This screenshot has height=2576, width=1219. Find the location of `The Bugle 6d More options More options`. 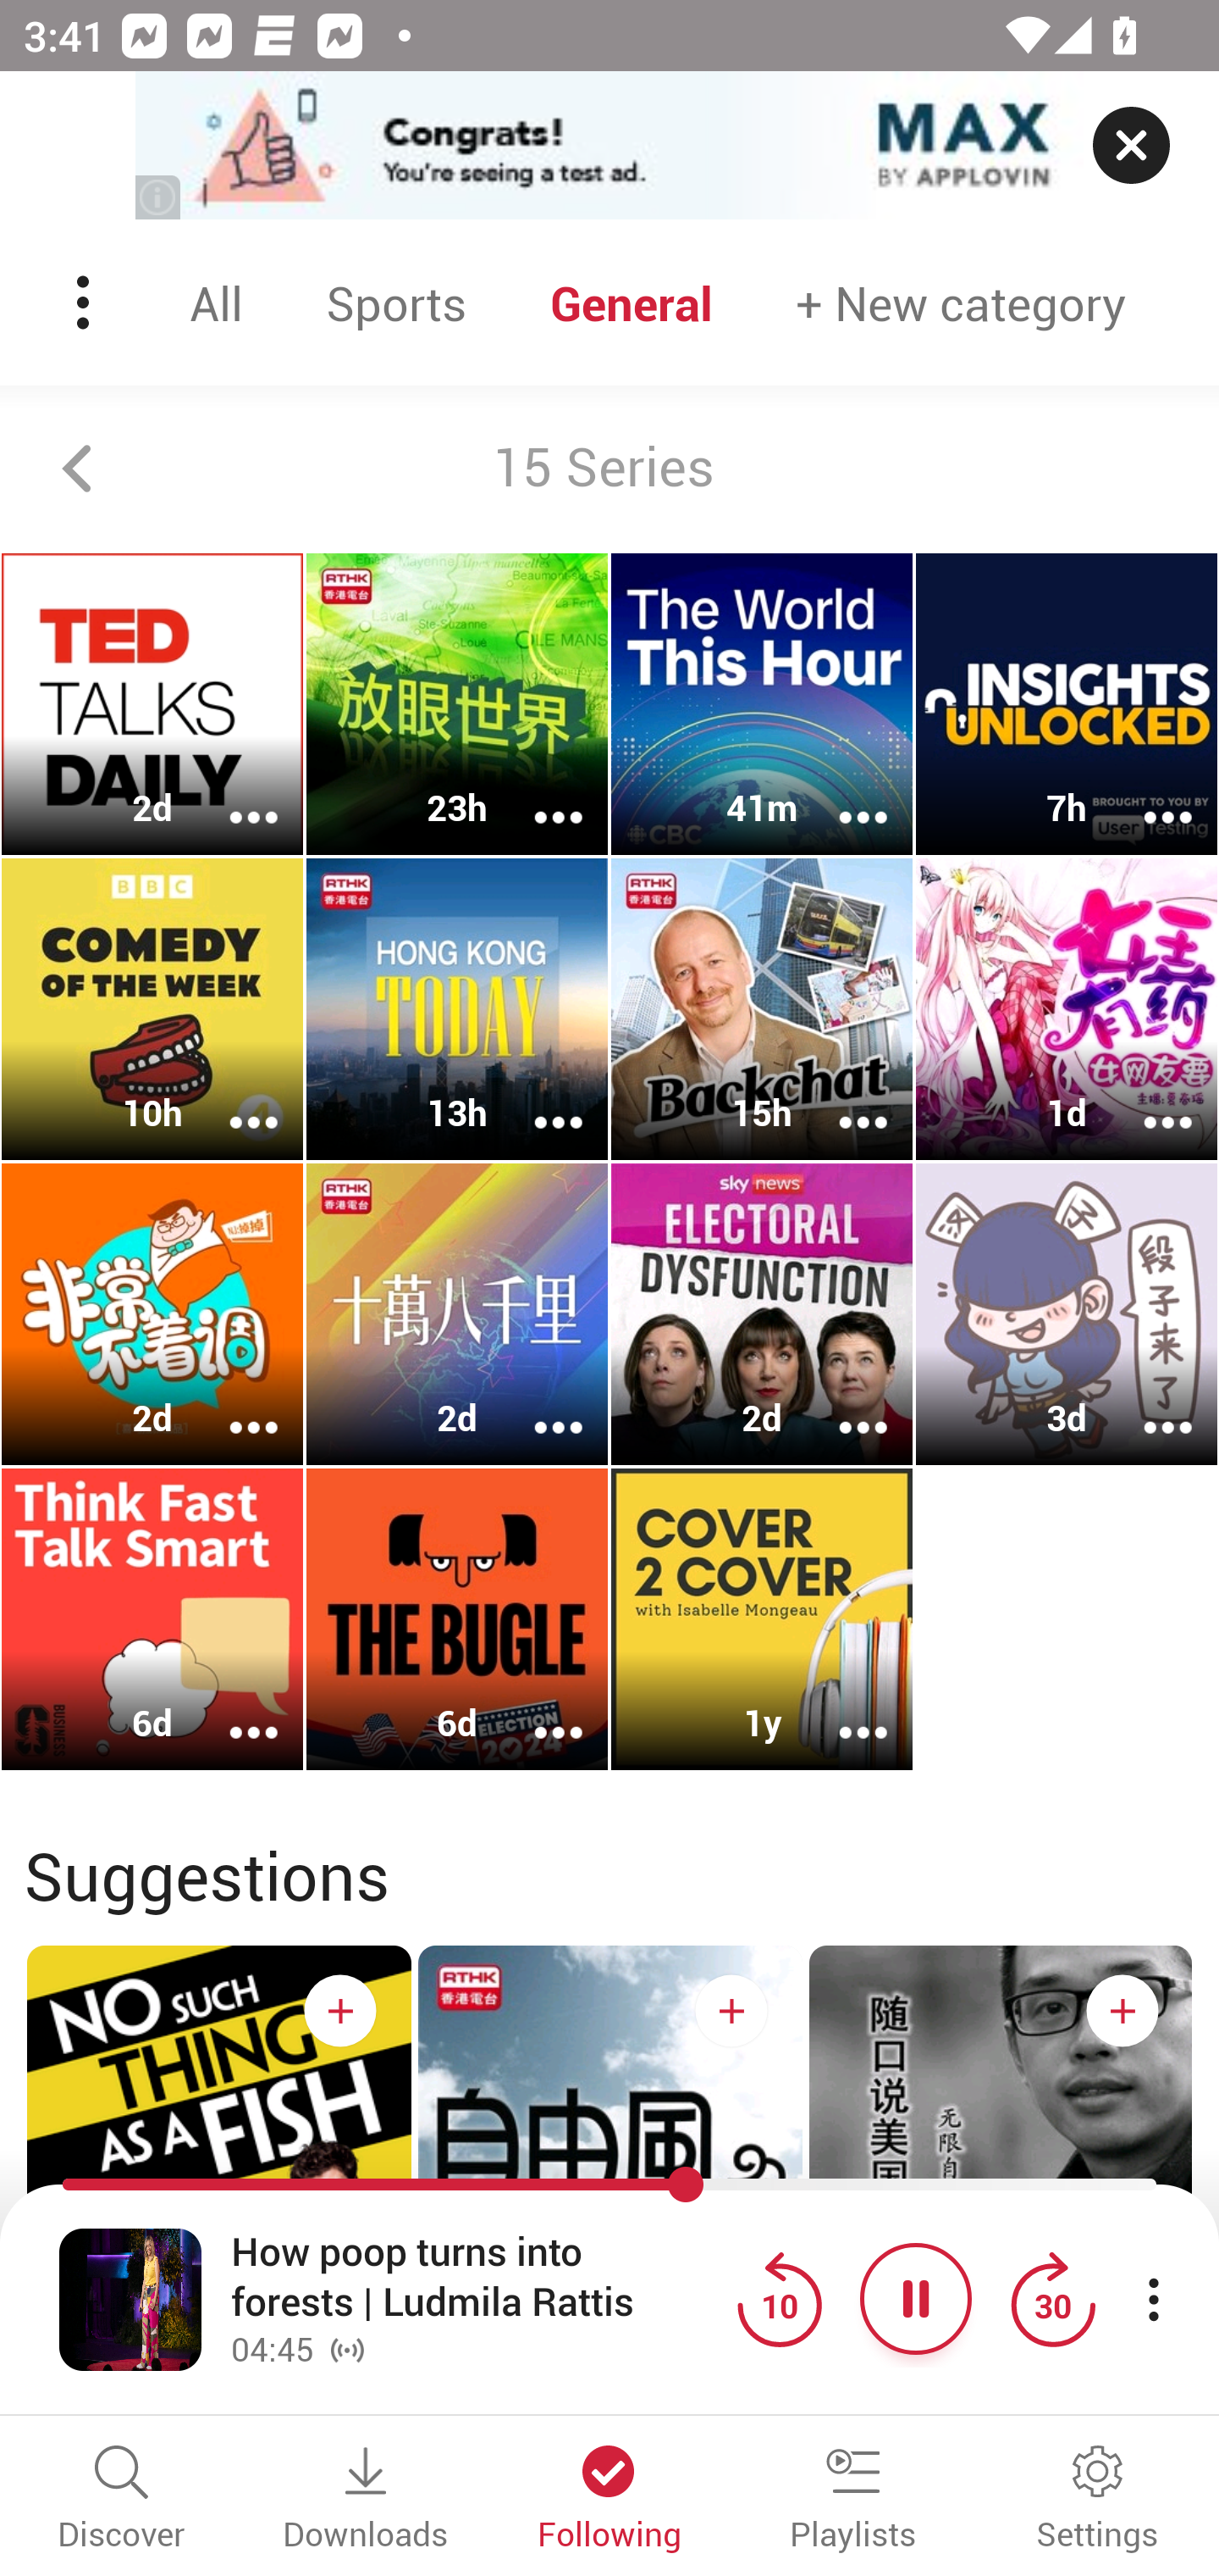

The Bugle 6d More options More options is located at coordinates (457, 1618).